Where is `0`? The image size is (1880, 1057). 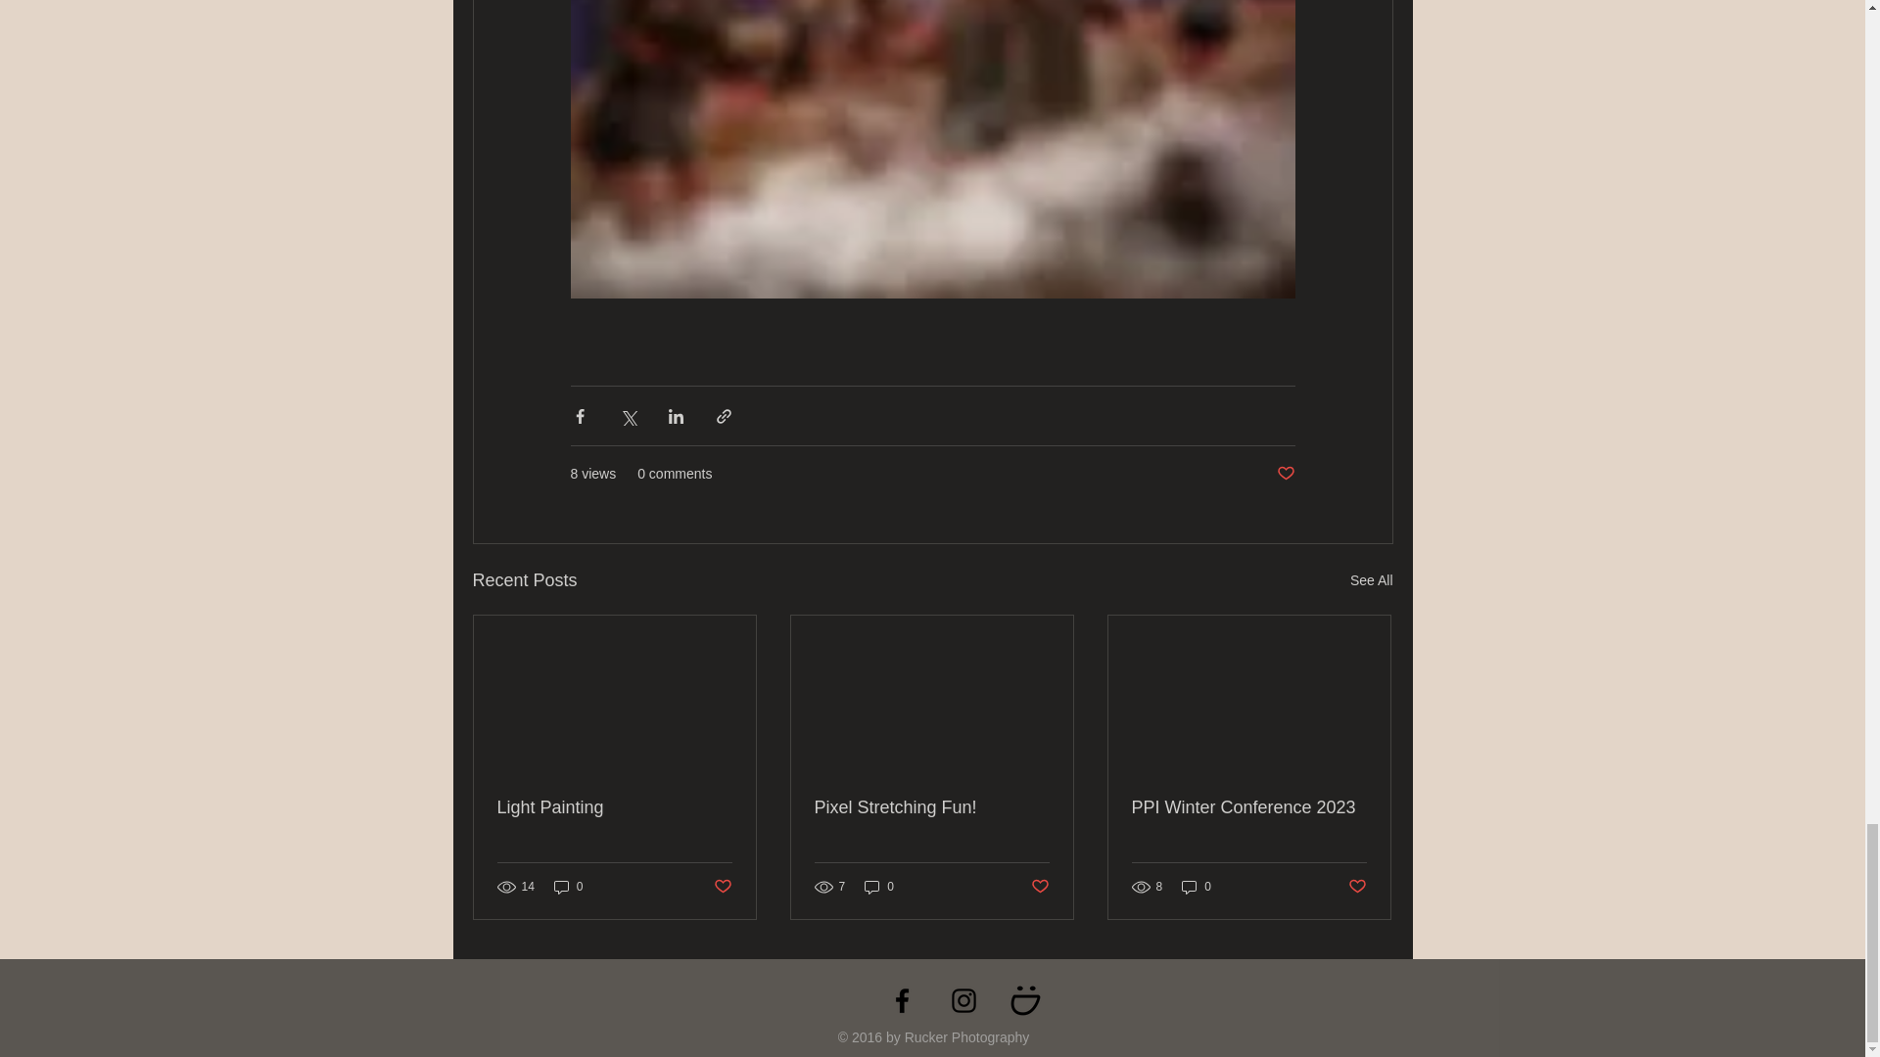
0 is located at coordinates (568, 887).